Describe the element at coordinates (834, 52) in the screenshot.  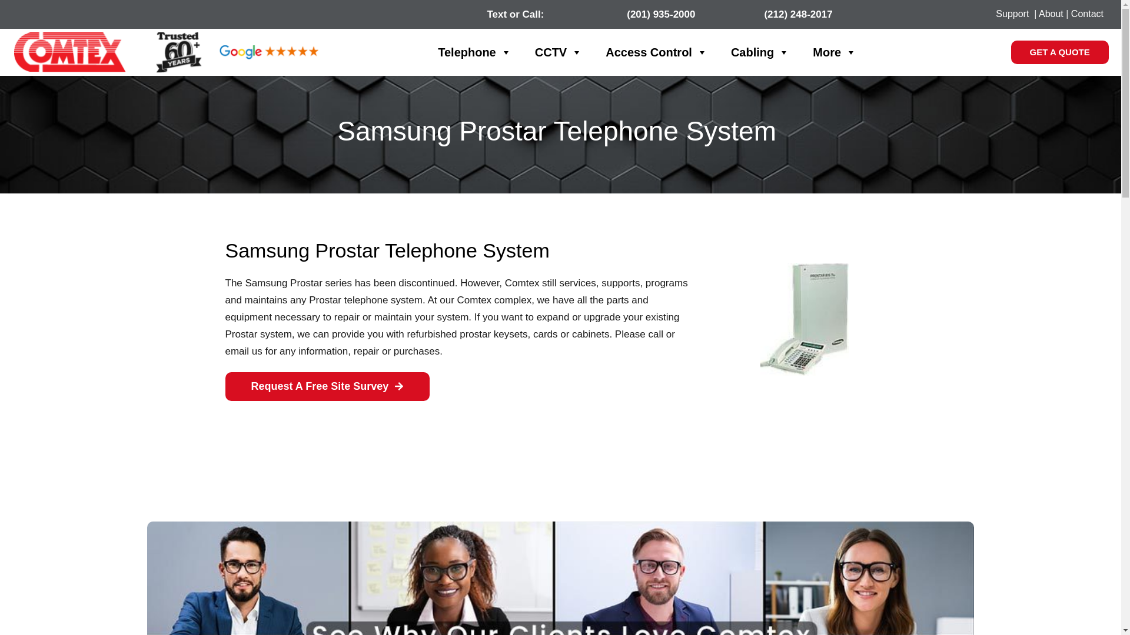
I see `More` at that location.